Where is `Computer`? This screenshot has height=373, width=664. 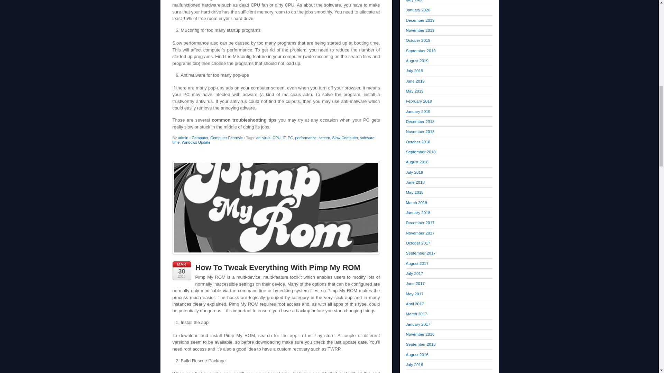
Computer is located at coordinates (200, 138).